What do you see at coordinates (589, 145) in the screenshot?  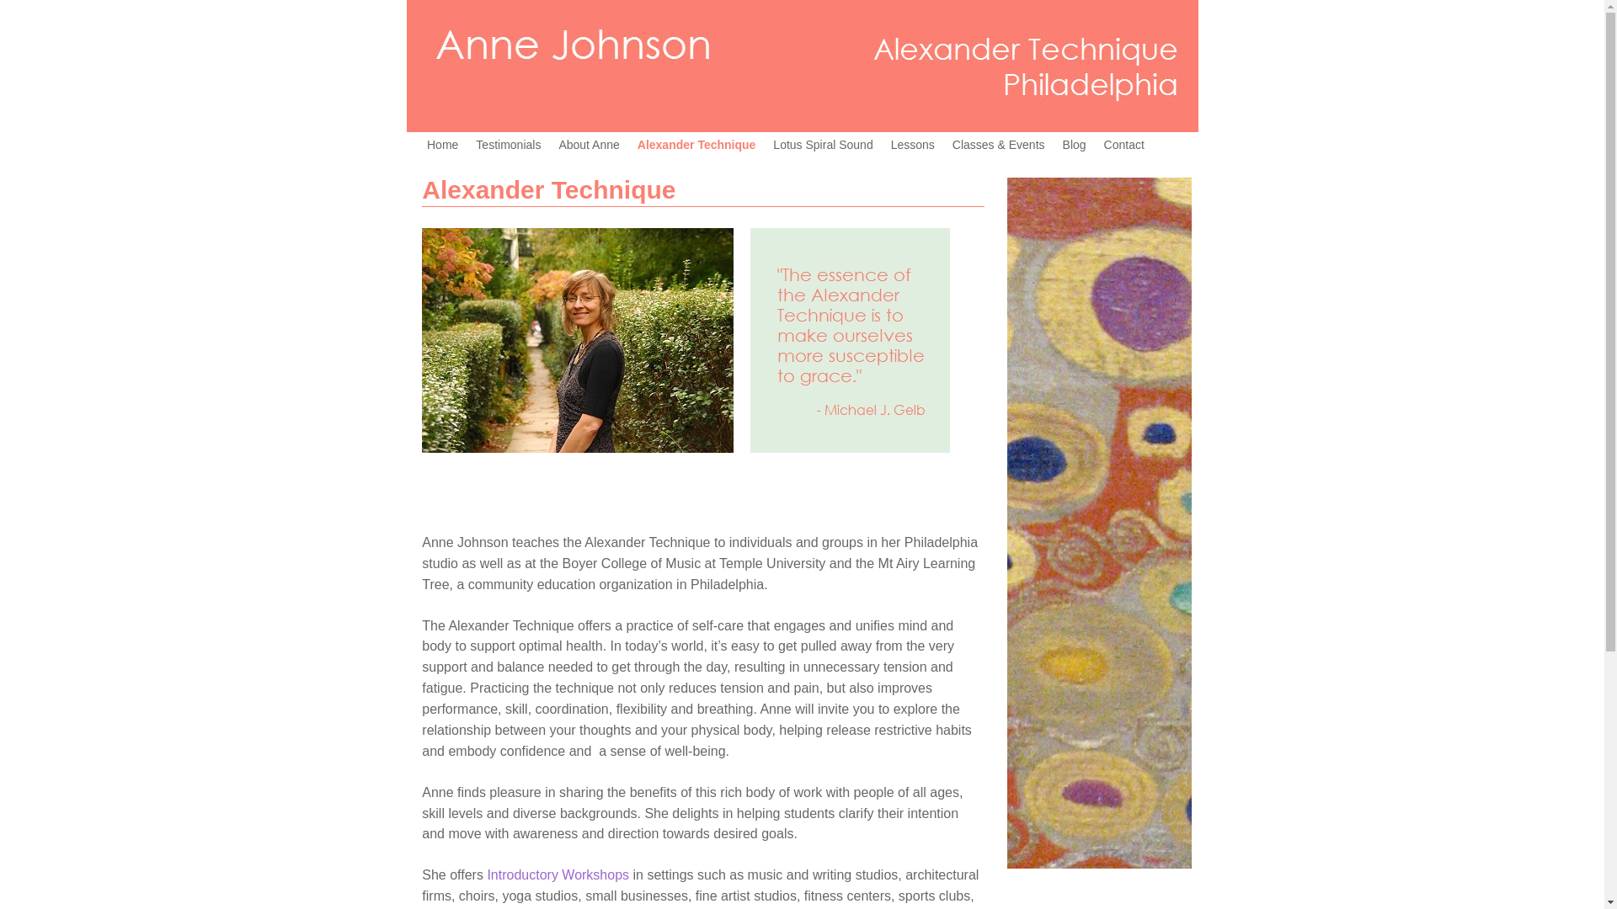 I see `About Anne` at bounding box center [589, 145].